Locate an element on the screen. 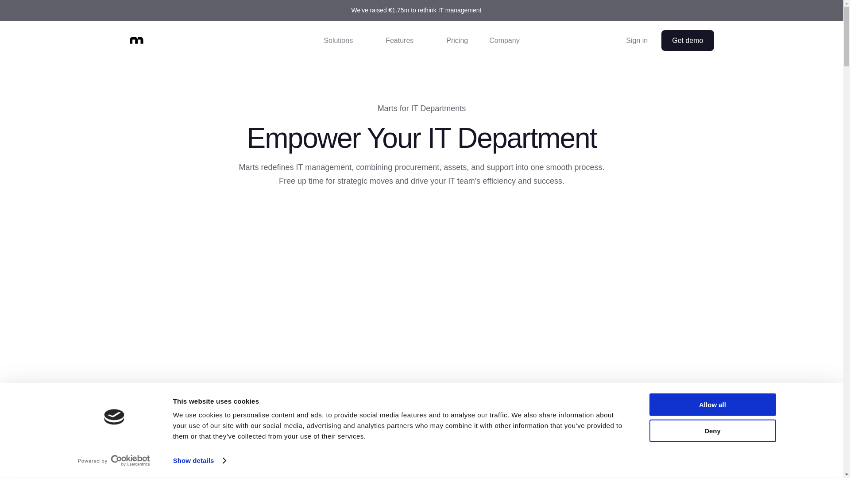 This screenshot has width=850, height=478. Solutions is located at coordinates (344, 41).